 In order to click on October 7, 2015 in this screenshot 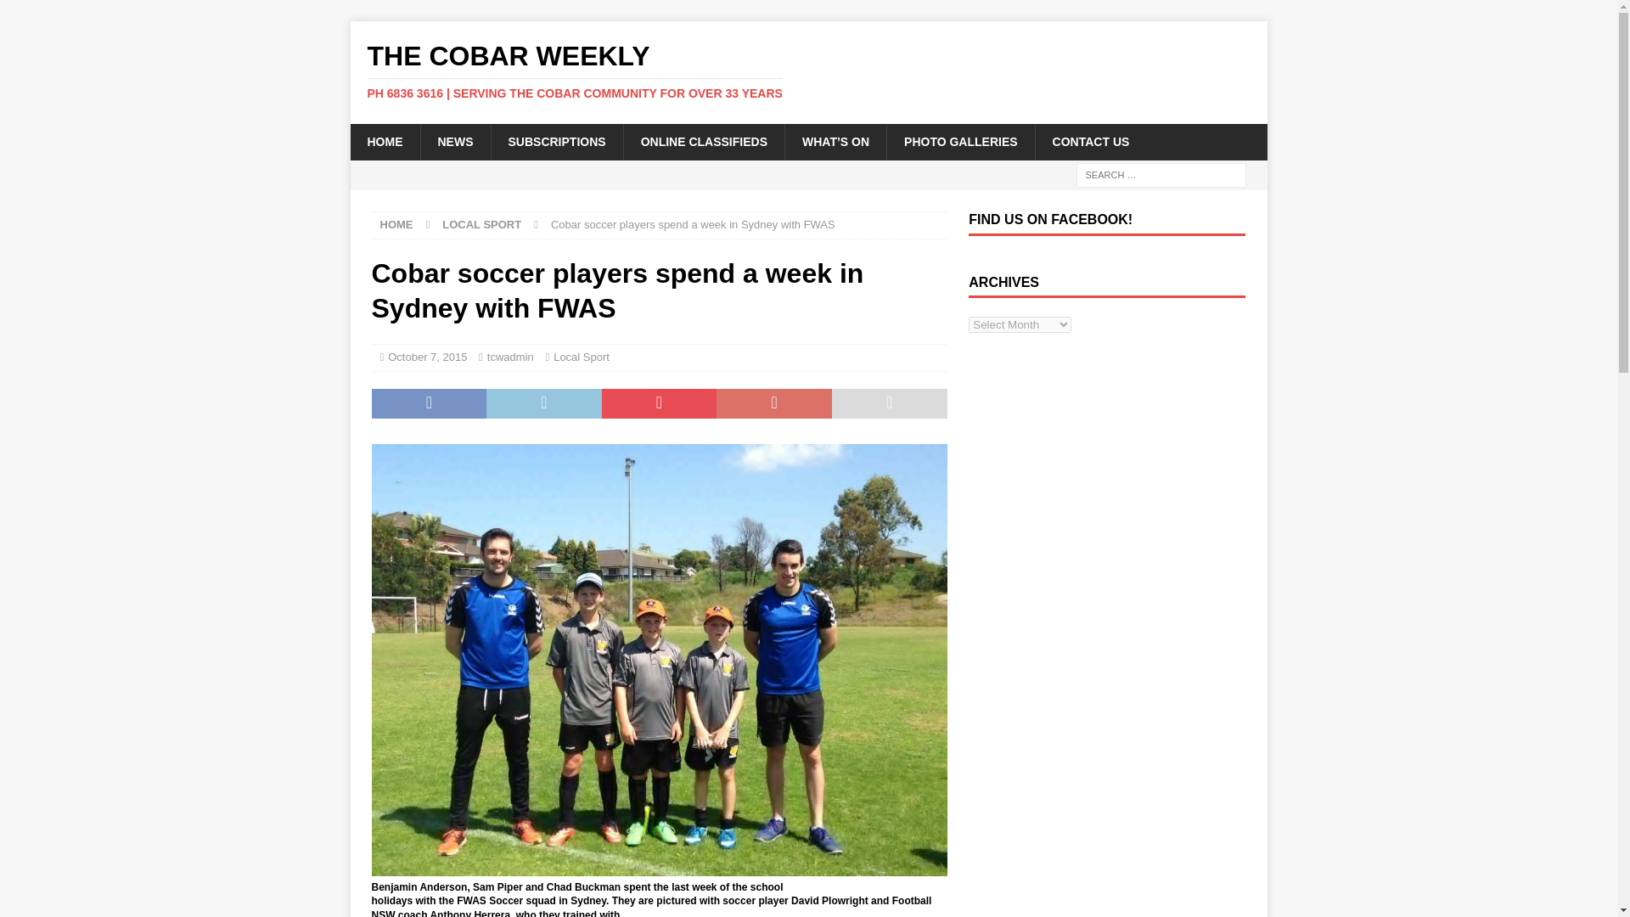, I will do `click(426, 357)`.